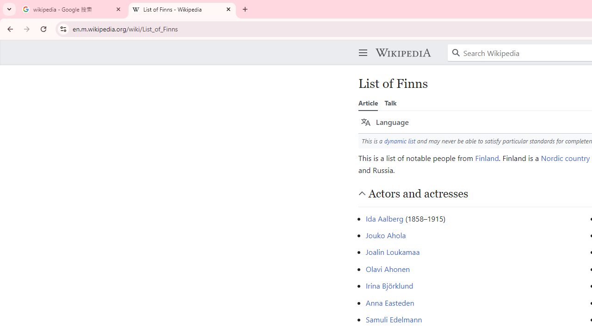 The height and width of the screenshot is (333, 592). Describe the element at coordinates (487, 157) in the screenshot. I see `Finland` at that location.